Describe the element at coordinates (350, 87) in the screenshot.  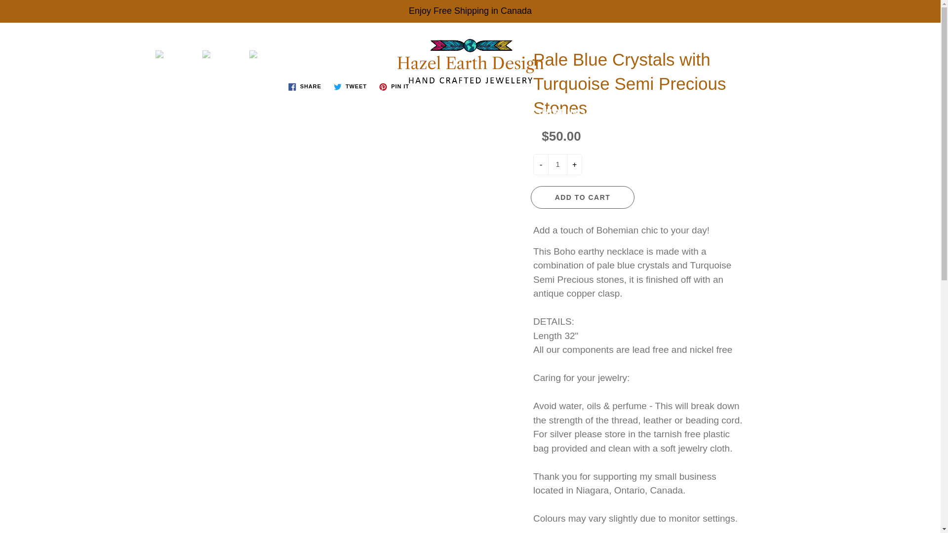
I see `Tweet on Twitter` at that location.